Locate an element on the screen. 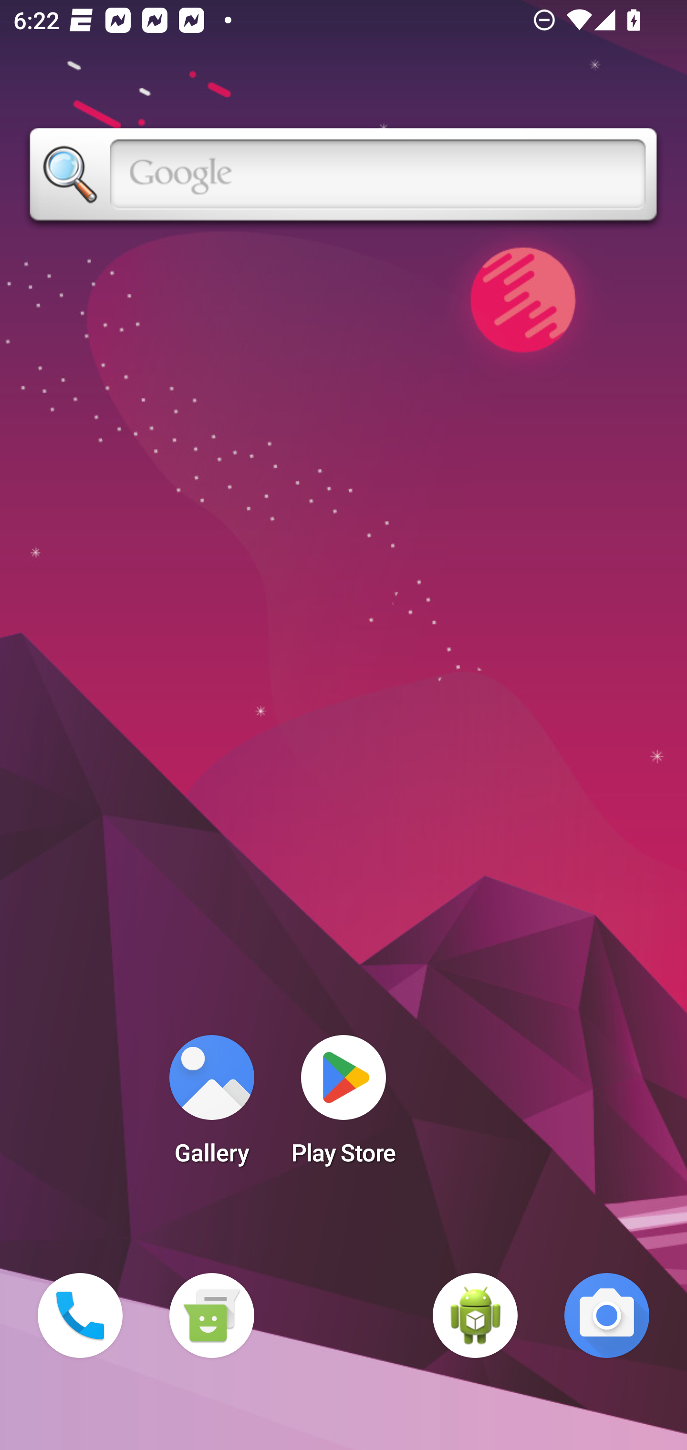 The height and width of the screenshot is (1450, 687). Messaging is located at coordinates (211, 1315).